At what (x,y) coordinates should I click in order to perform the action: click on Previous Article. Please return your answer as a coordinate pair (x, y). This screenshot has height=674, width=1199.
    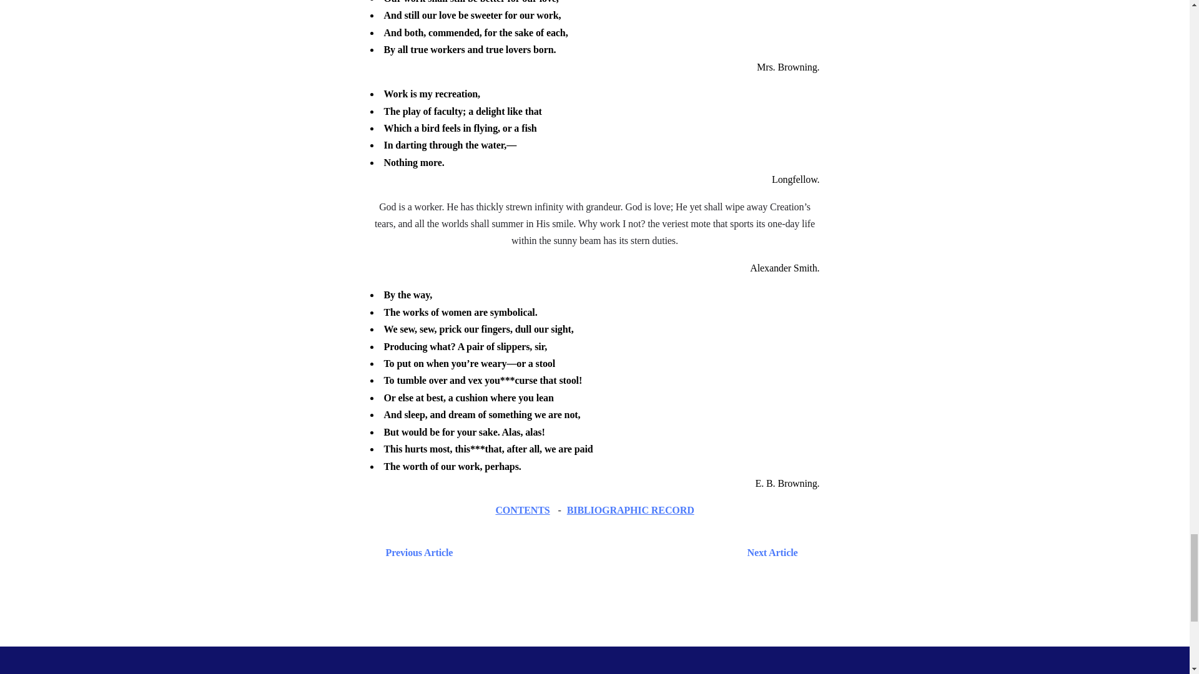
    Looking at the image, I should click on (416, 552).